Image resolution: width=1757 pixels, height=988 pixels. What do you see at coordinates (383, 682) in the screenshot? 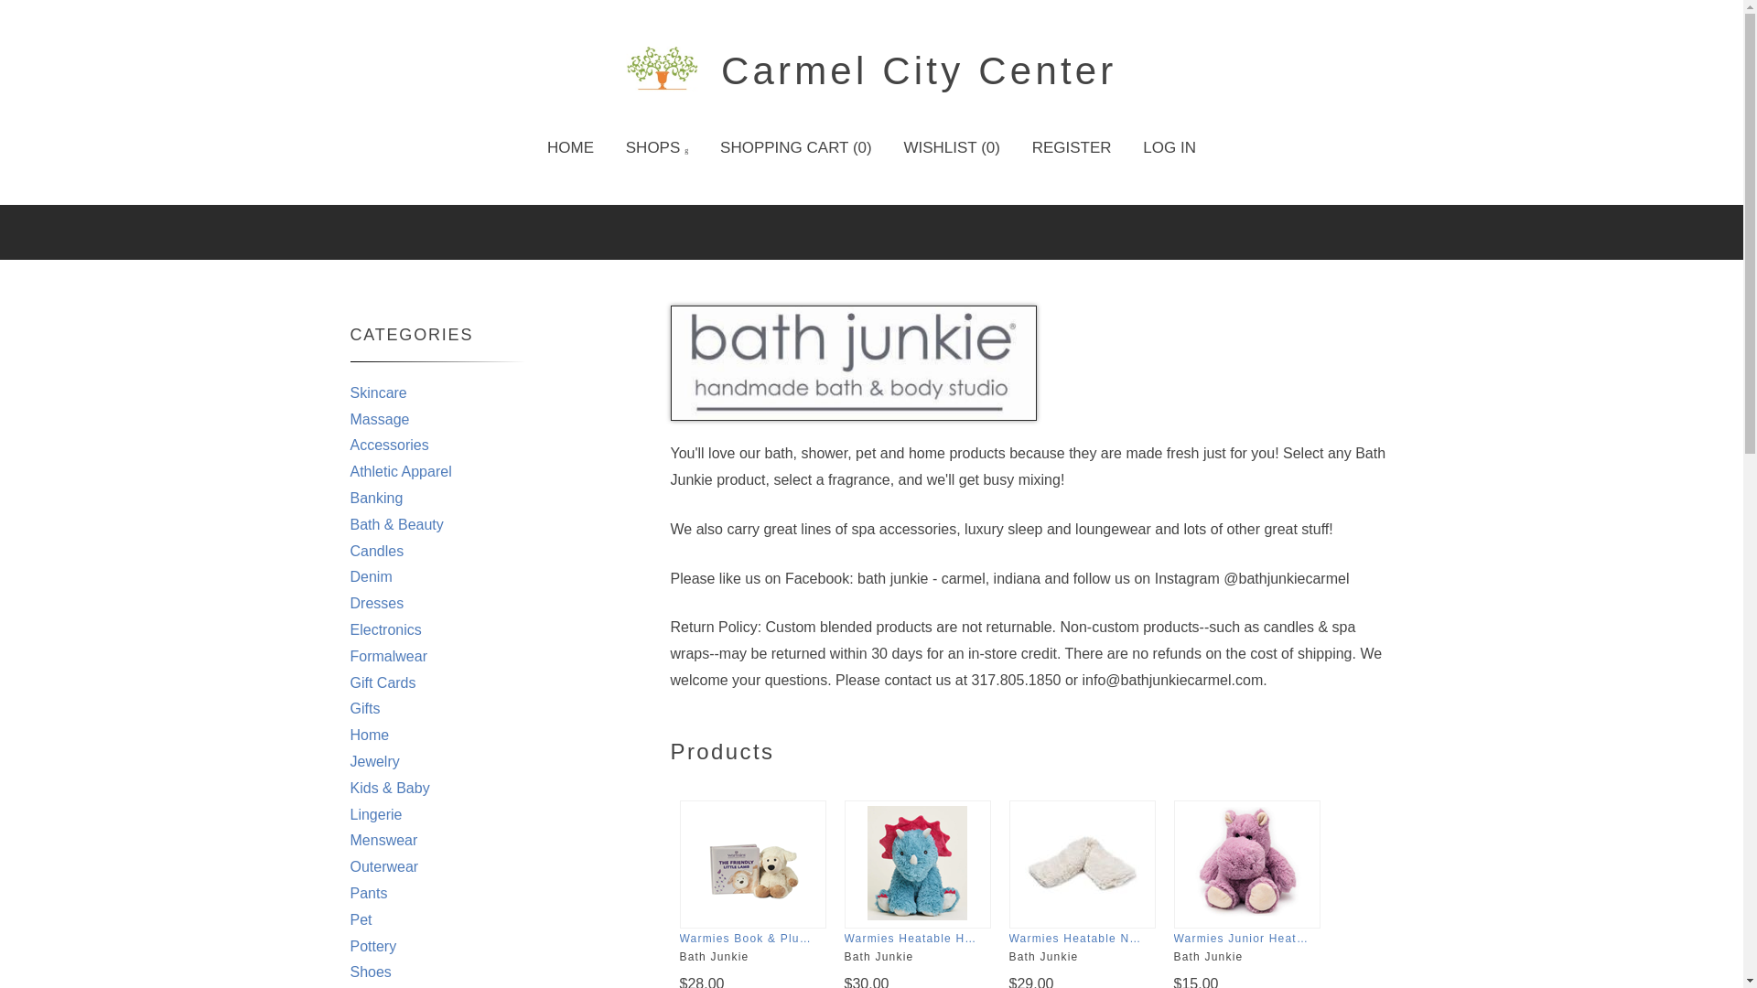
I see `Gift Cards` at bounding box center [383, 682].